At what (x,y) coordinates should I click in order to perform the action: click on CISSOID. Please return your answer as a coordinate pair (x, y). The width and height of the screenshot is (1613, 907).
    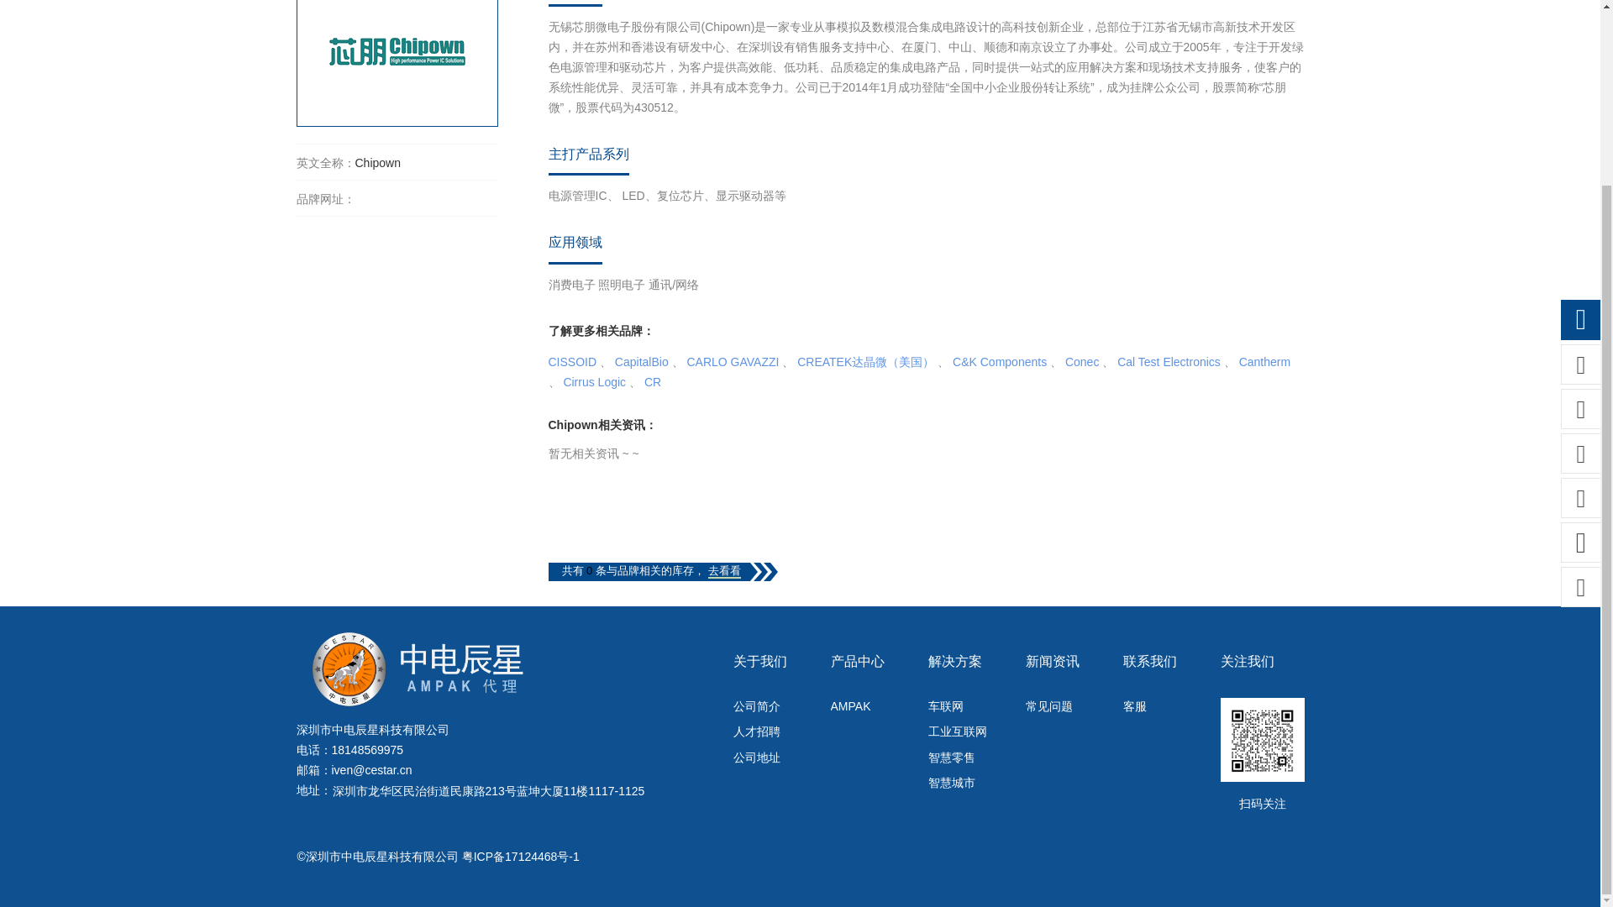
    Looking at the image, I should click on (572, 361).